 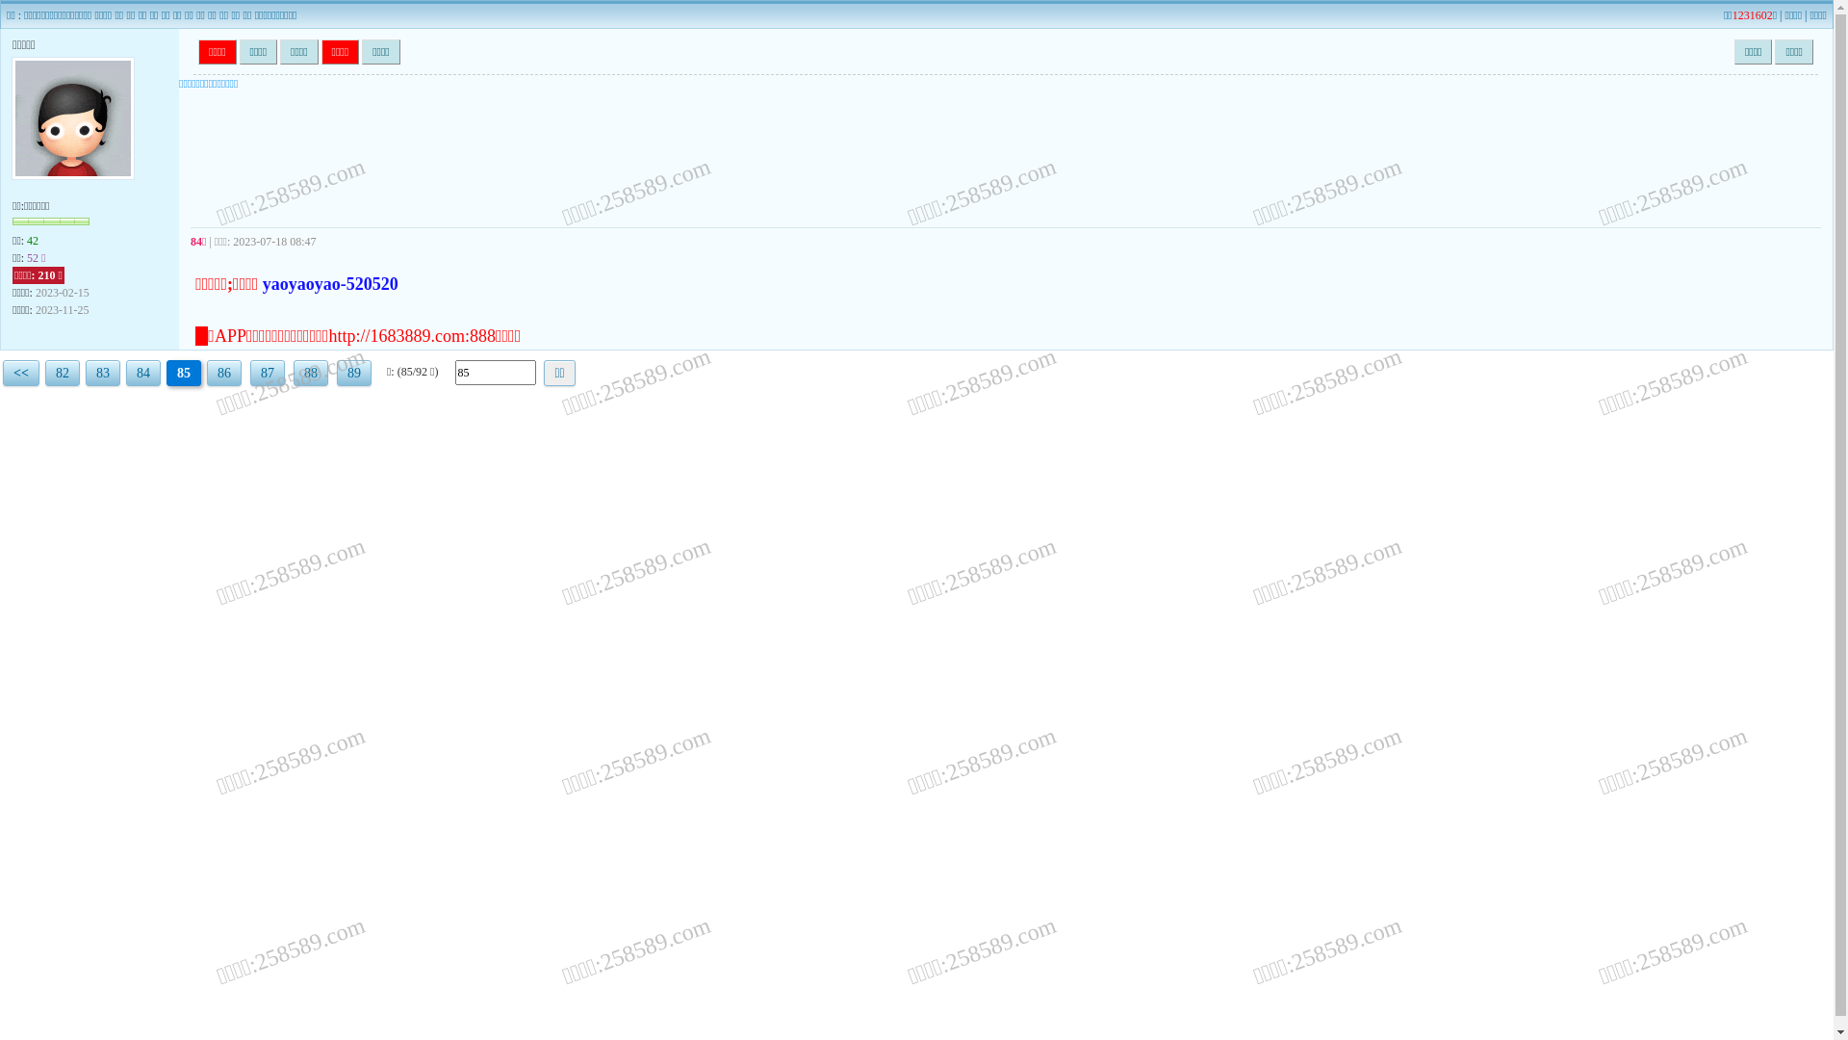 I want to click on <<, so click(x=21, y=373).